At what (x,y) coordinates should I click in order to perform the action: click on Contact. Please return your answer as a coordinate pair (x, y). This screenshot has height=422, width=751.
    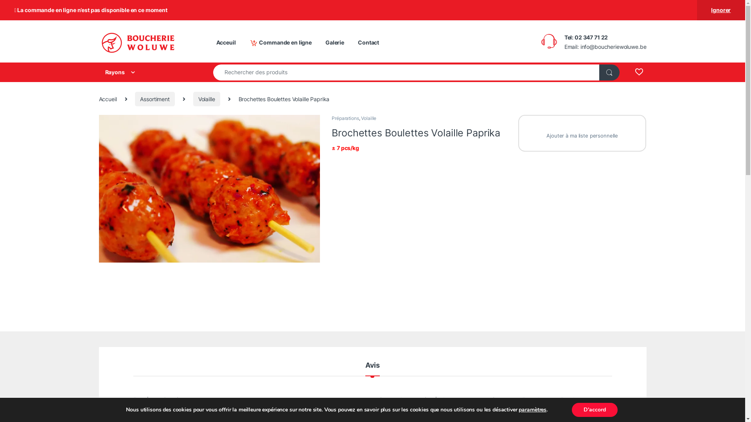
    Looking at the image, I should click on (368, 43).